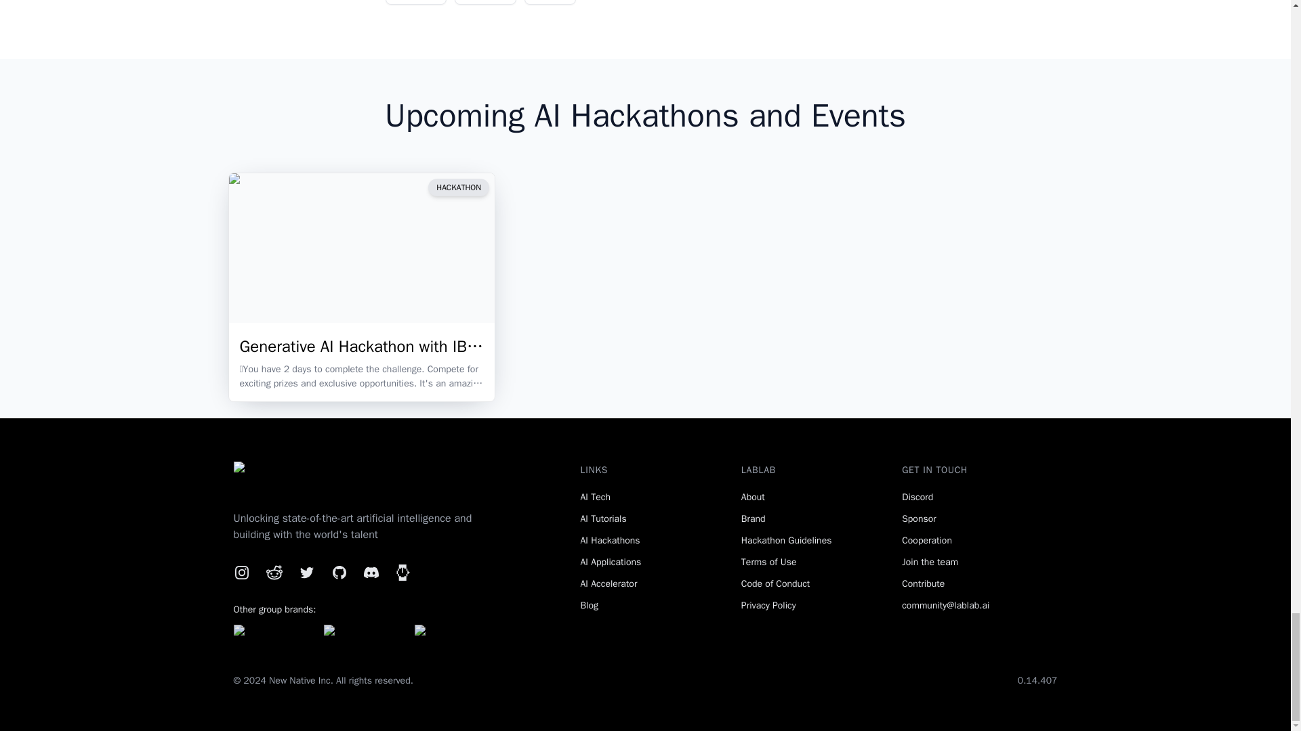 The image size is (1301, 731). I want to click on Share, so click(485, 2).